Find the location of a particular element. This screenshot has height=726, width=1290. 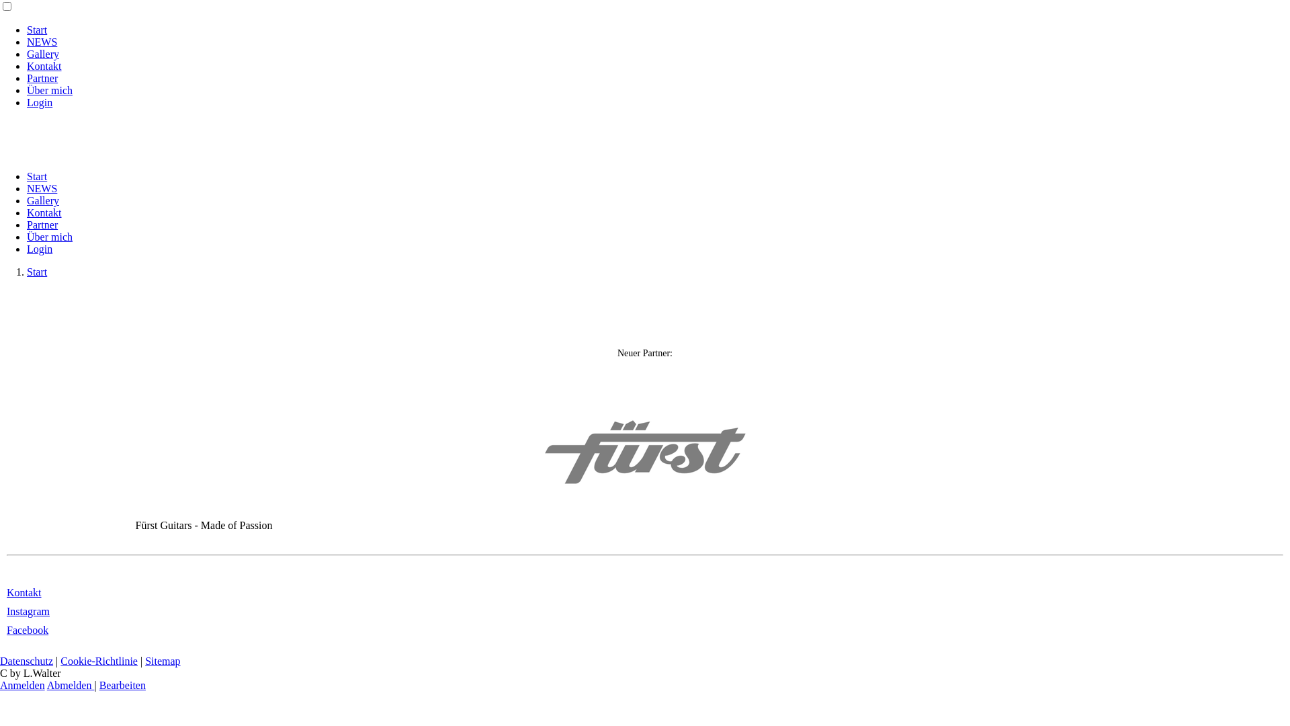

Gallery is located at coordinates (43, 200).